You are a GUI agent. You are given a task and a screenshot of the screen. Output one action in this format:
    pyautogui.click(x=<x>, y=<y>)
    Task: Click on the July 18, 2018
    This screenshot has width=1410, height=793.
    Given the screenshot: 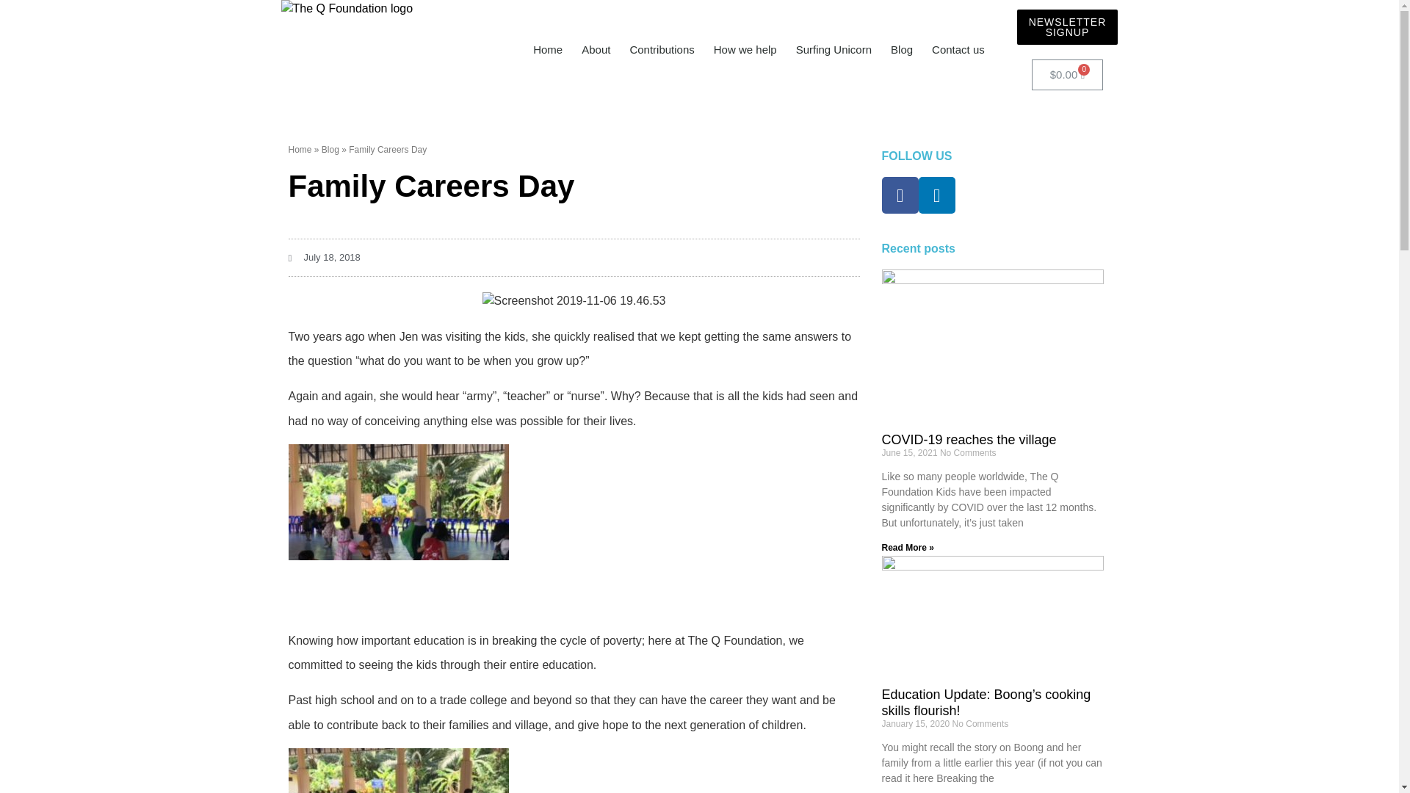 What is the action you would take?
    pyautogui.click(x=323, y=257)
    